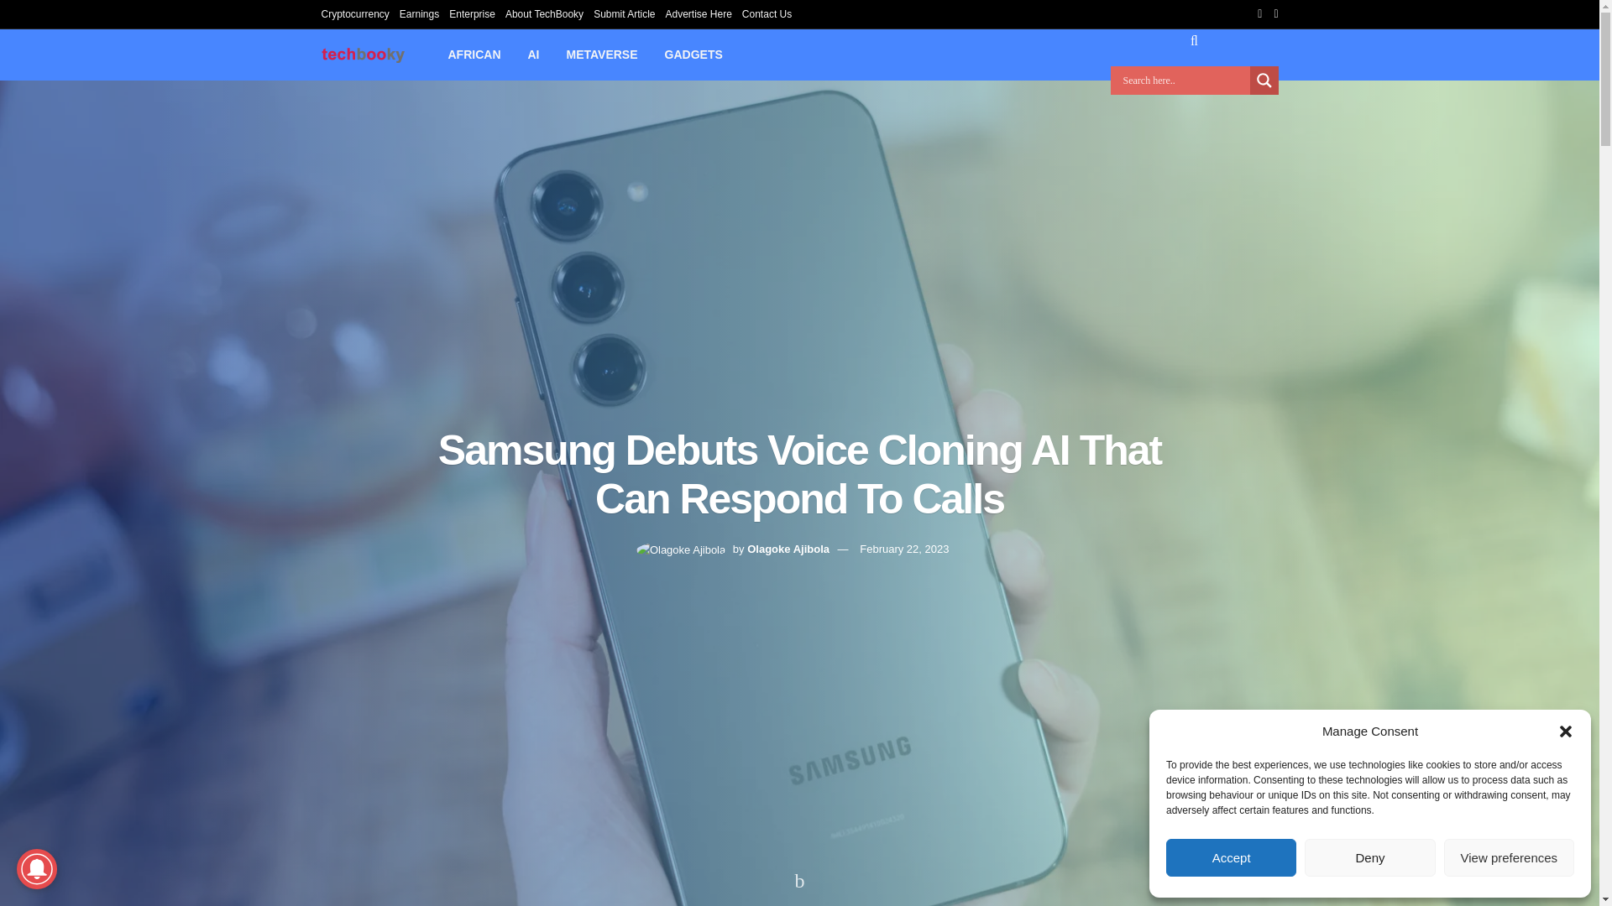 The height and width of the screenshot is (906, 1612). What do you see at coordinates (1369, 857) in the screenshot?
I see `Deny` at bounding box center [1369, 857].